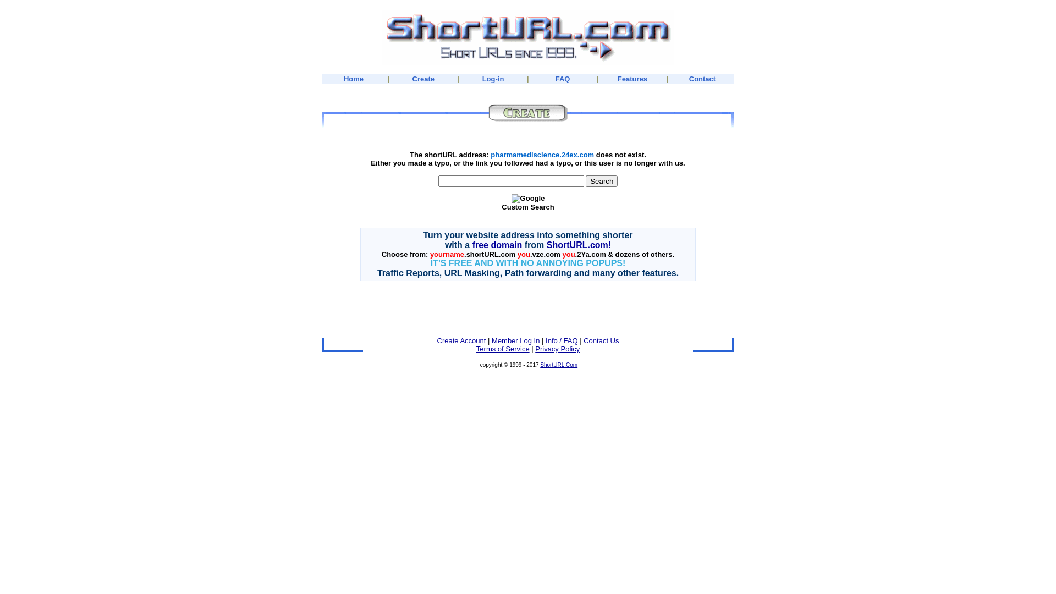  What do you see at coordinates (632, 79) in the screenshot?
I see `Features` at bounding box center [632, 79].